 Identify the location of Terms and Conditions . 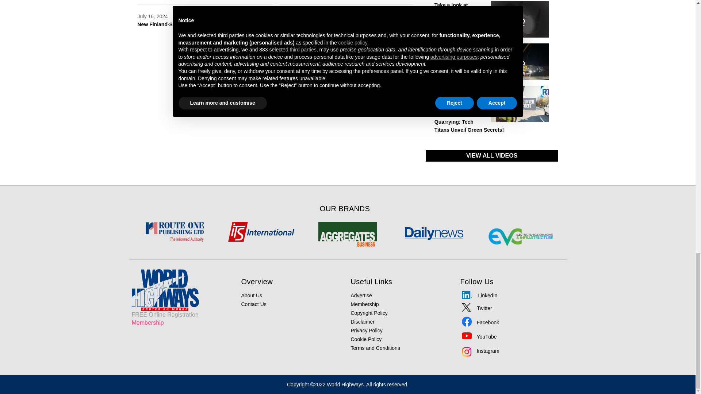
(375, 348).